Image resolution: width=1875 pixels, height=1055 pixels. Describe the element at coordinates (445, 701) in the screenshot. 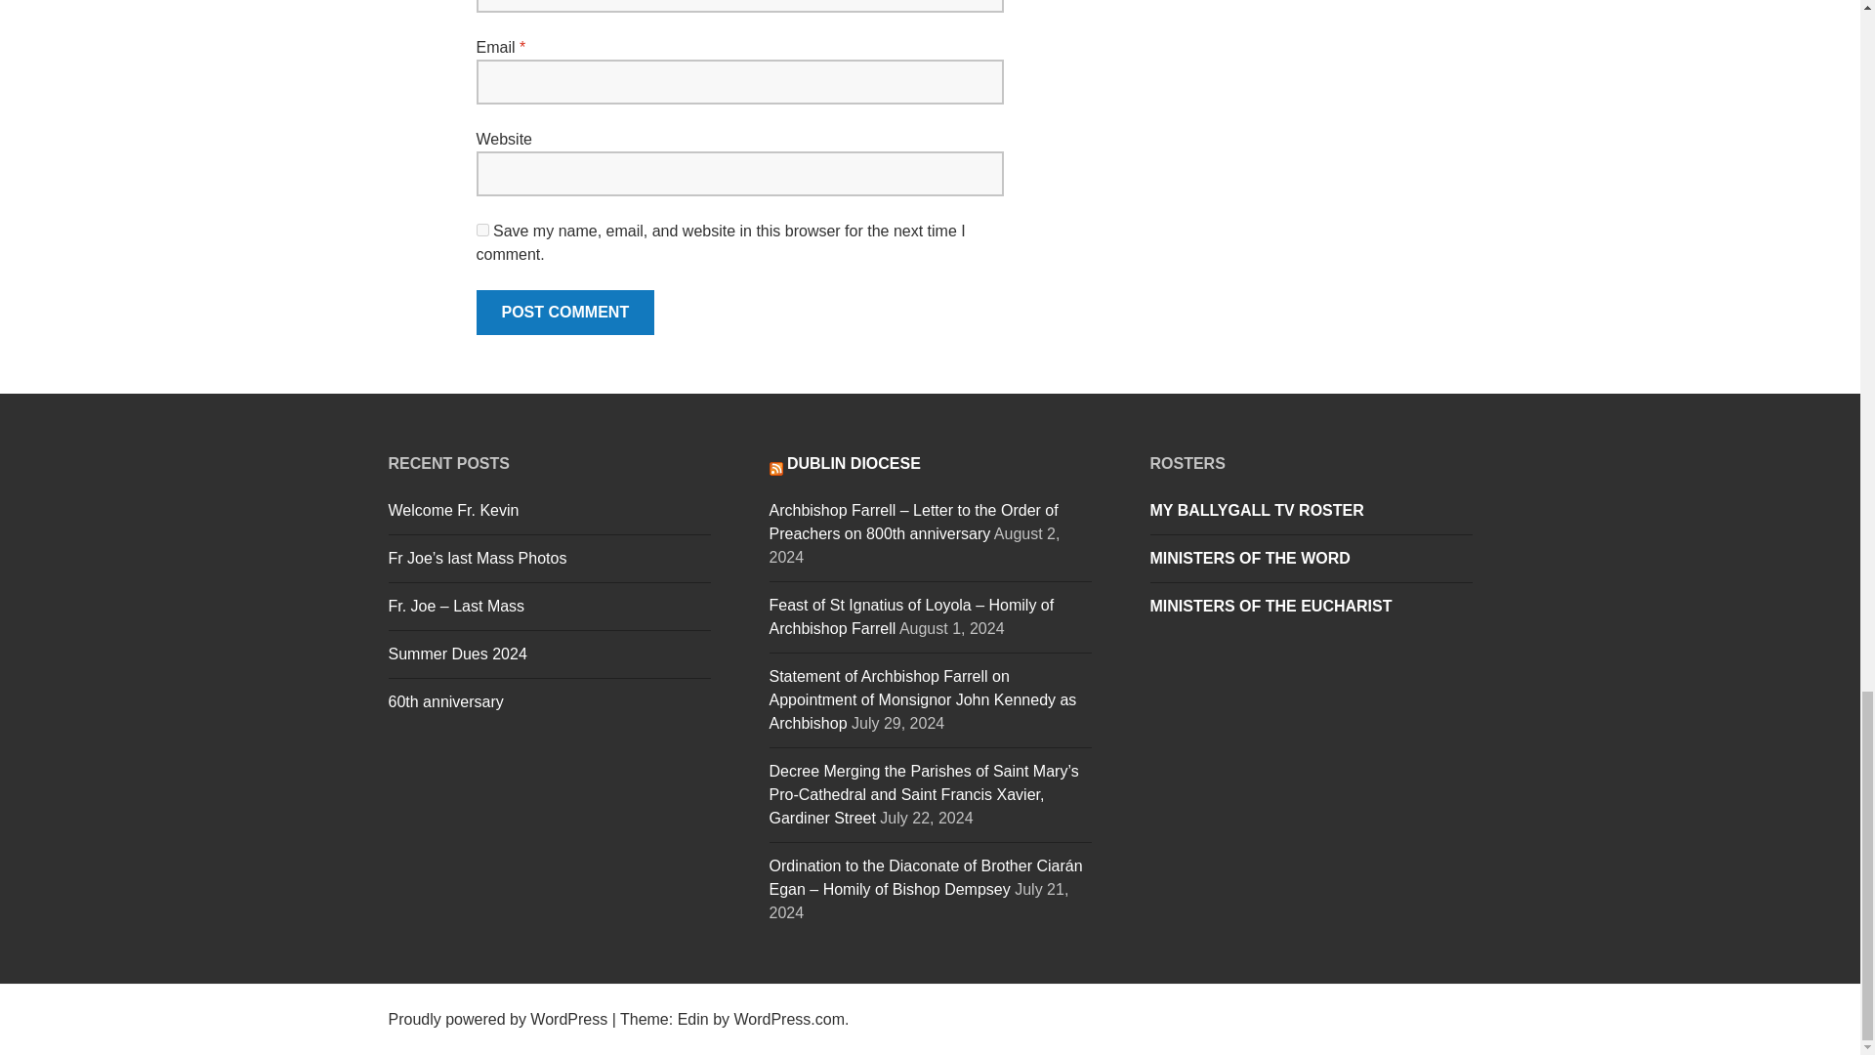

I see `60th anniversary` at that location.